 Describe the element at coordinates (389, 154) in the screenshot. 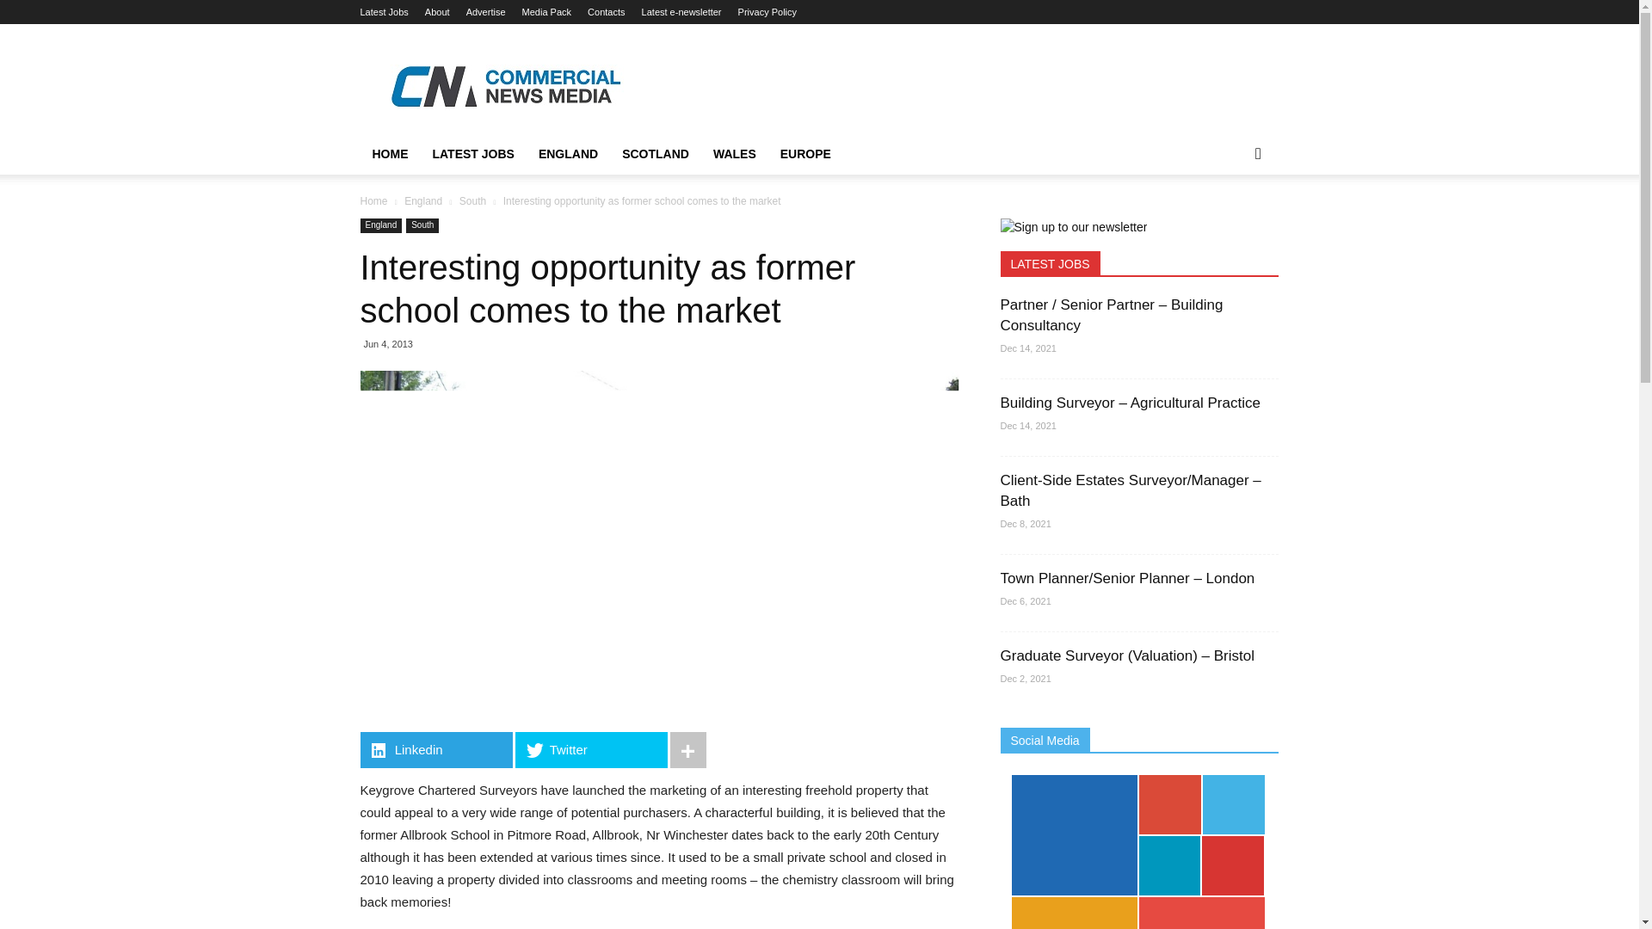

I see `HOME` at that location.